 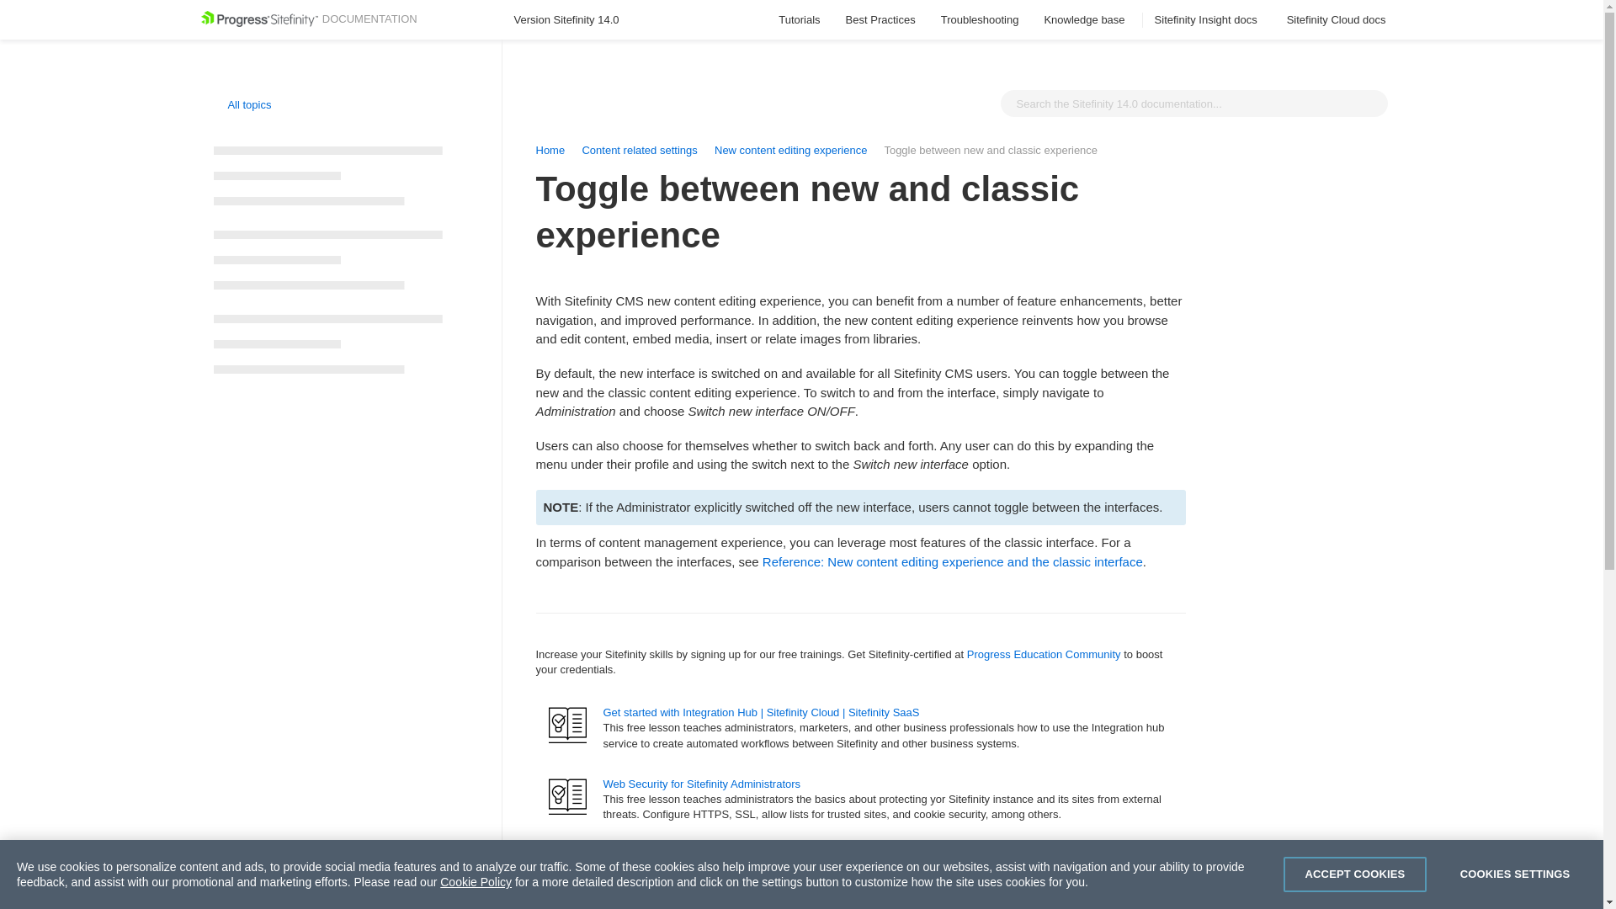 I want to click on Content related settings, so click(x=639, y=150).